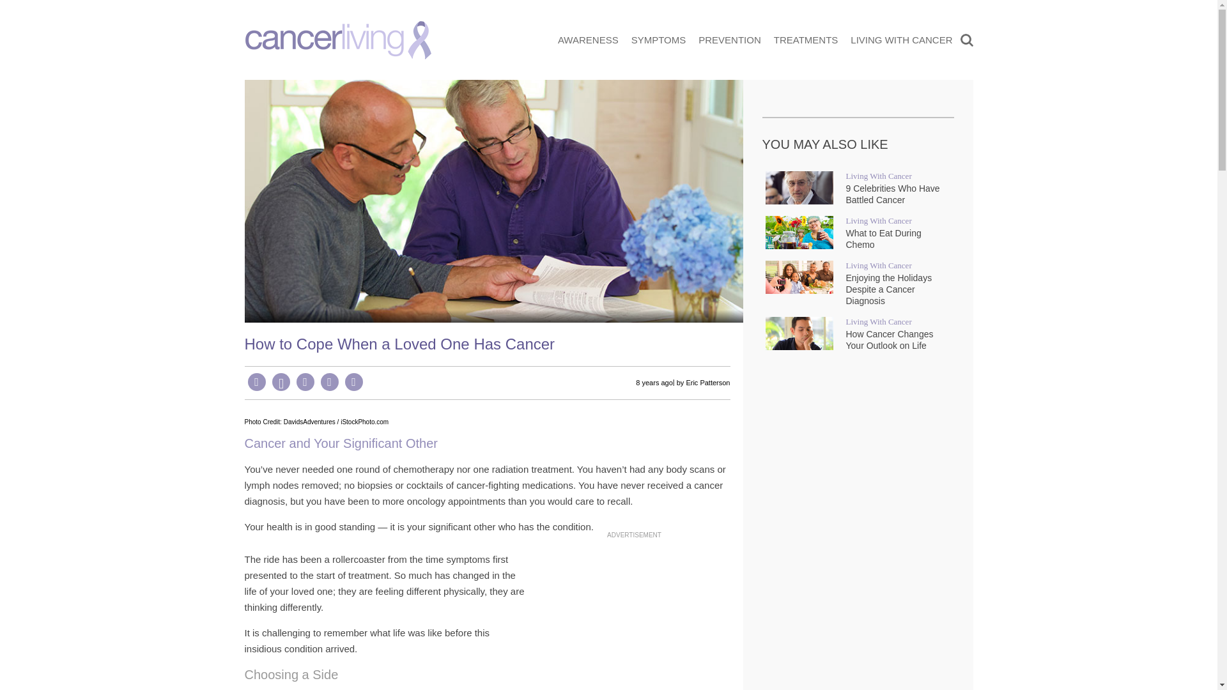  What do you see at coordinates (364, 422) in the screenshot?
I see `iStockPhoto.com` at bounding box center [364, 422].